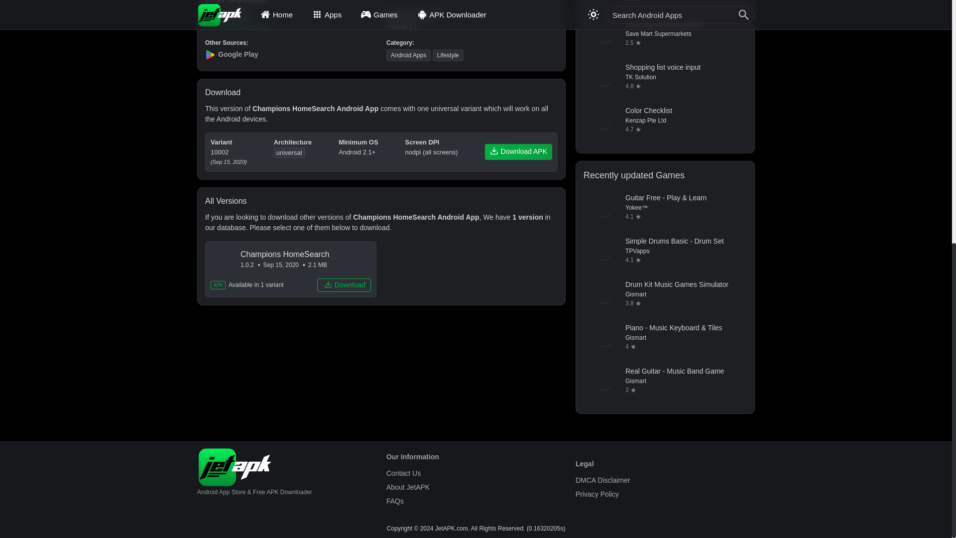 The height and width of the screenshot is (538, 956). I want to click on Google Play, so click(291, 54).